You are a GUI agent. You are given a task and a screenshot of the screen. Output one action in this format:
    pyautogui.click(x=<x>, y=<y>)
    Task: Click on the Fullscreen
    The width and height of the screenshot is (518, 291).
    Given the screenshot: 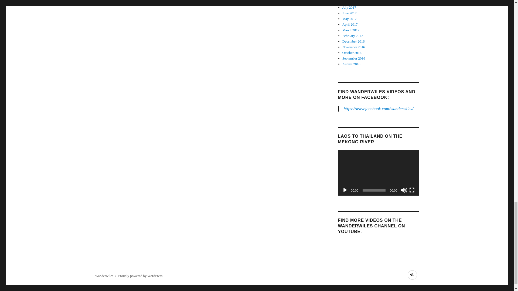 What is the action you would take?
    pyautogui.click(x=412, y=190)
    